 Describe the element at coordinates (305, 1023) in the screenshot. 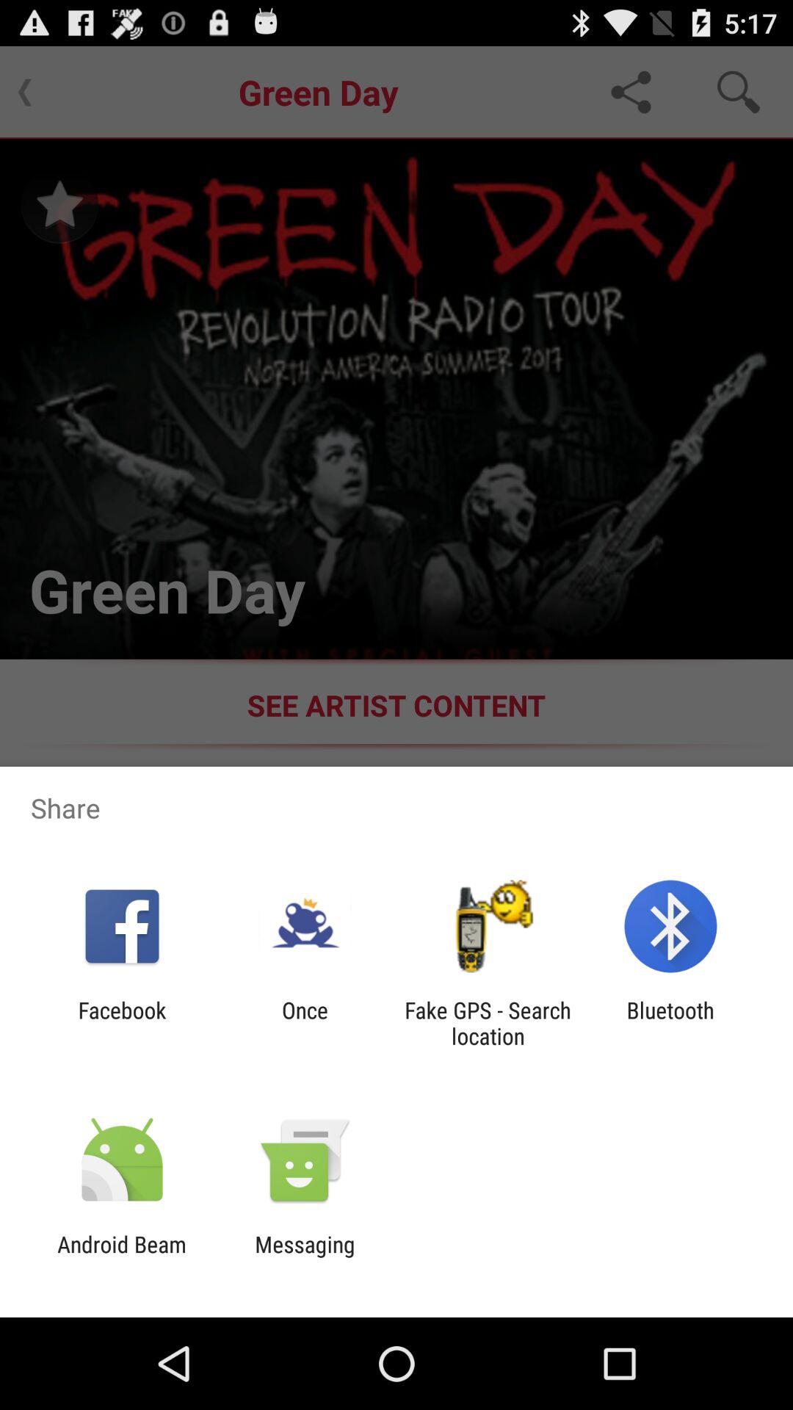

I see `press the icon next to the facebook` at that location.